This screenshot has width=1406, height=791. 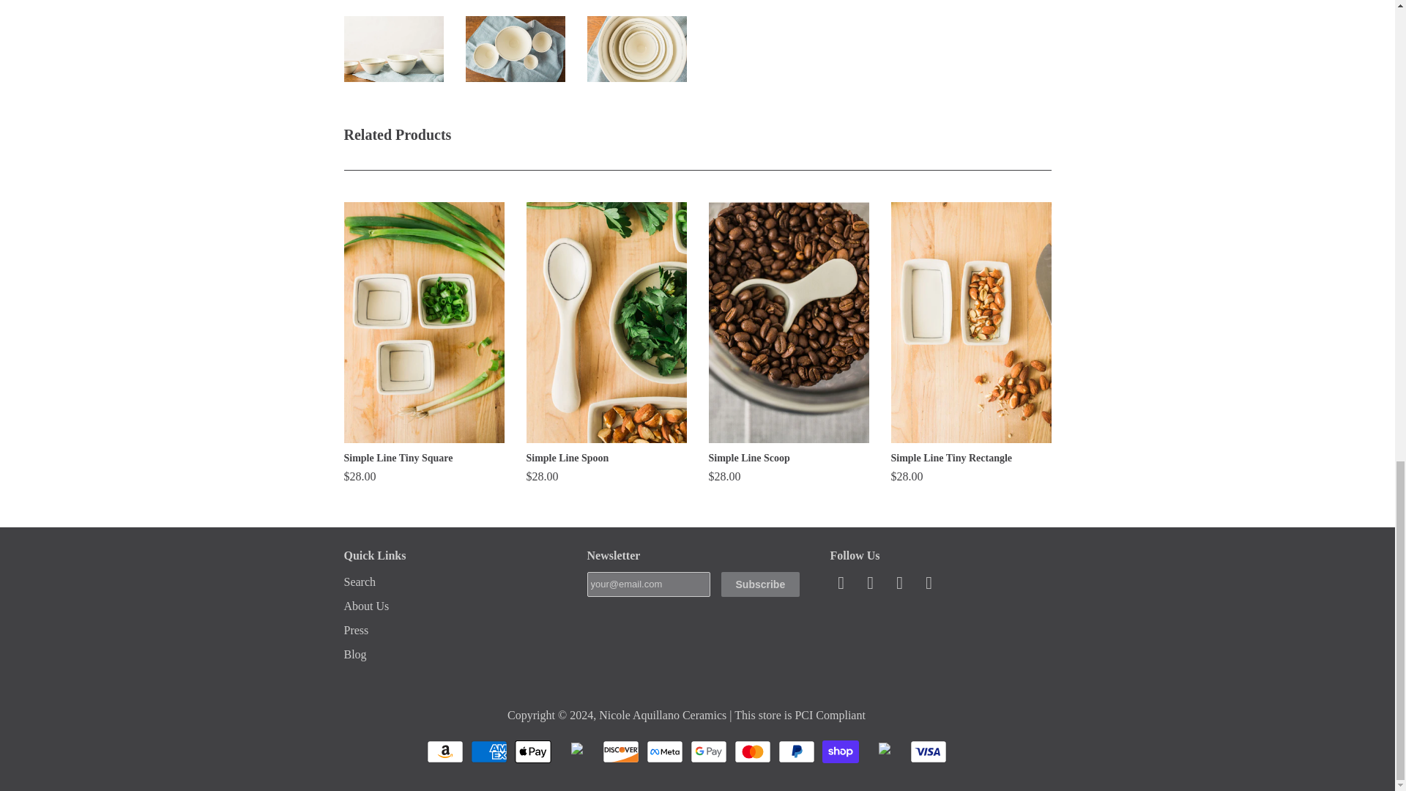 I want to click on About Us, so click(x=366, y=605).